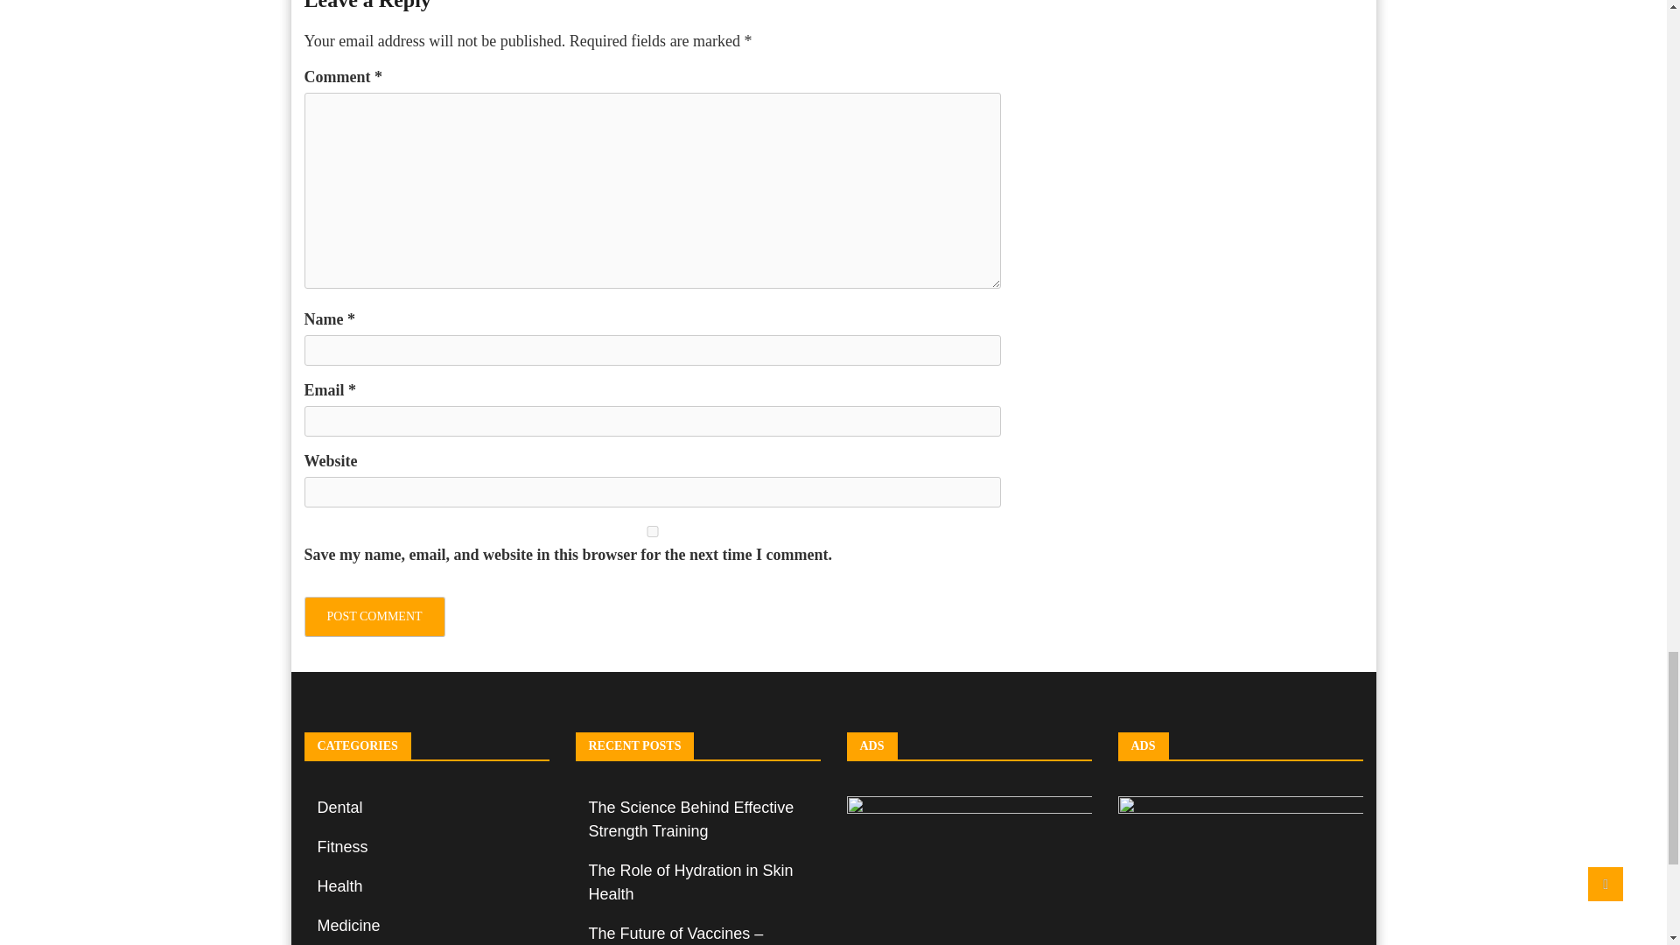 This screenshot has height=945, width=1680. I want to click on Post Comment, so click(374, 616).